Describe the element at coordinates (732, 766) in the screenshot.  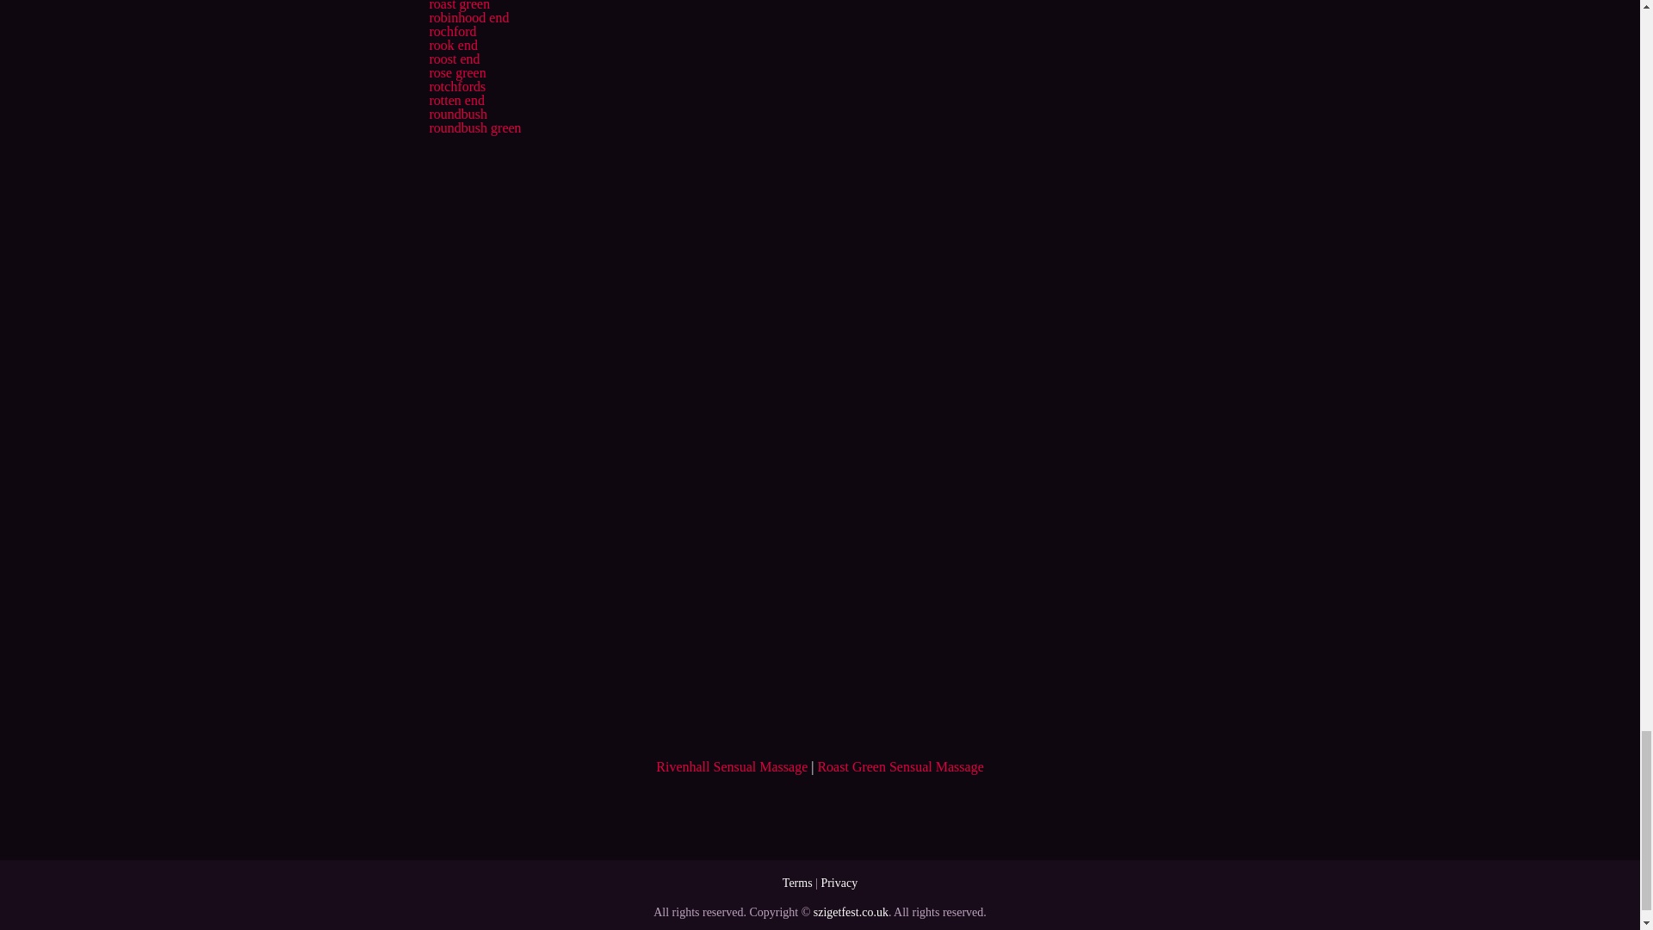
I see `Rivenhall Sensual Massage` at that location.